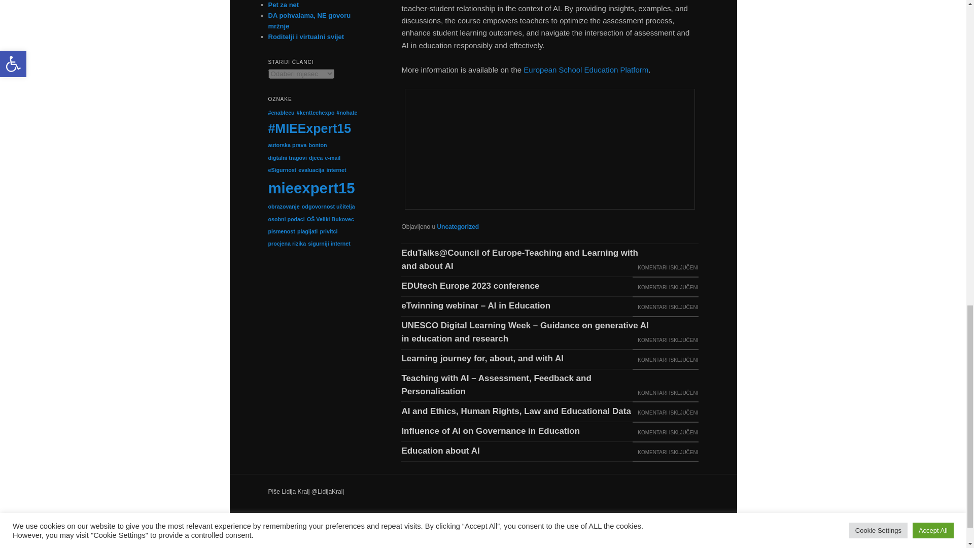 The image size is (974, 548). What do you see at coordinates (441, 451) in the screenshot?
I see `Education about AI` at bounding box center [441, 451].